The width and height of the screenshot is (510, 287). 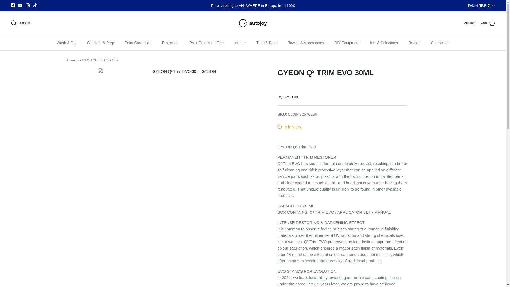 I want to click on Search, so click(x=20, y=23).